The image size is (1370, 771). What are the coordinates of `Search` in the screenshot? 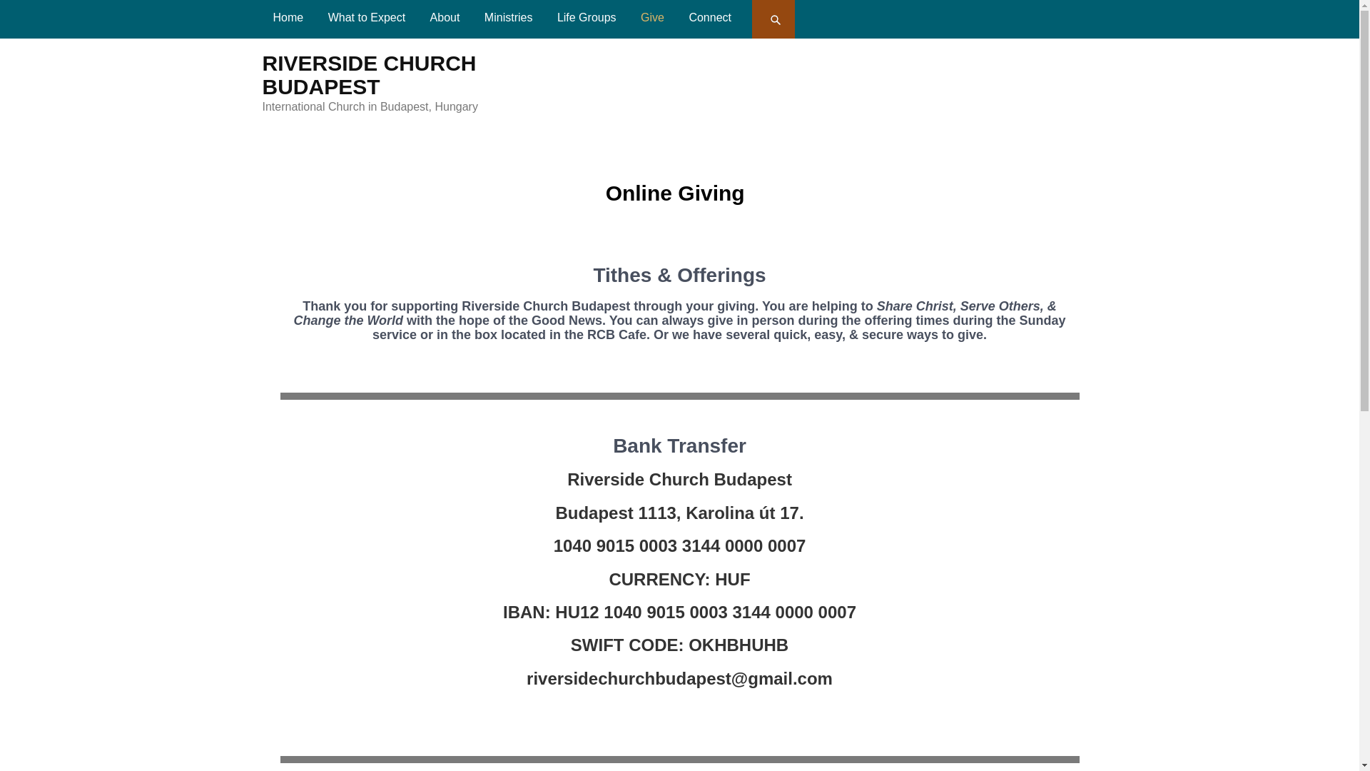 It's located at (775, 19).